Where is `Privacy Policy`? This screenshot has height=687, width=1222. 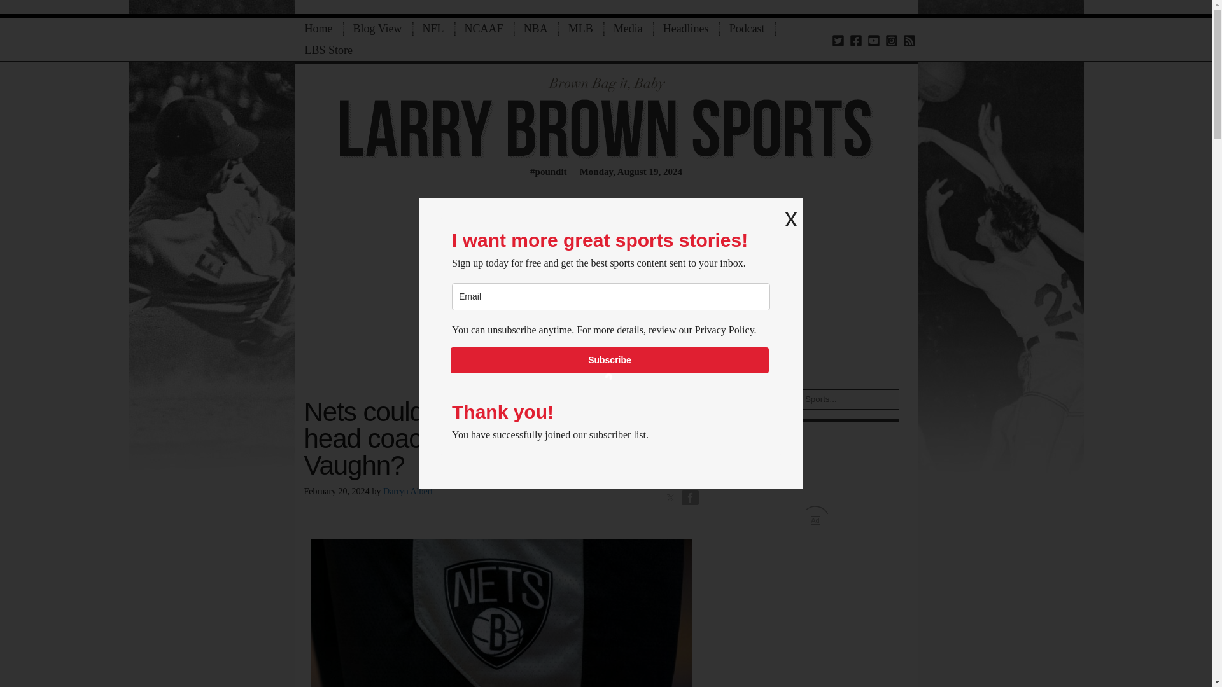 Privacy Policy is located at coordinates (724, 330).